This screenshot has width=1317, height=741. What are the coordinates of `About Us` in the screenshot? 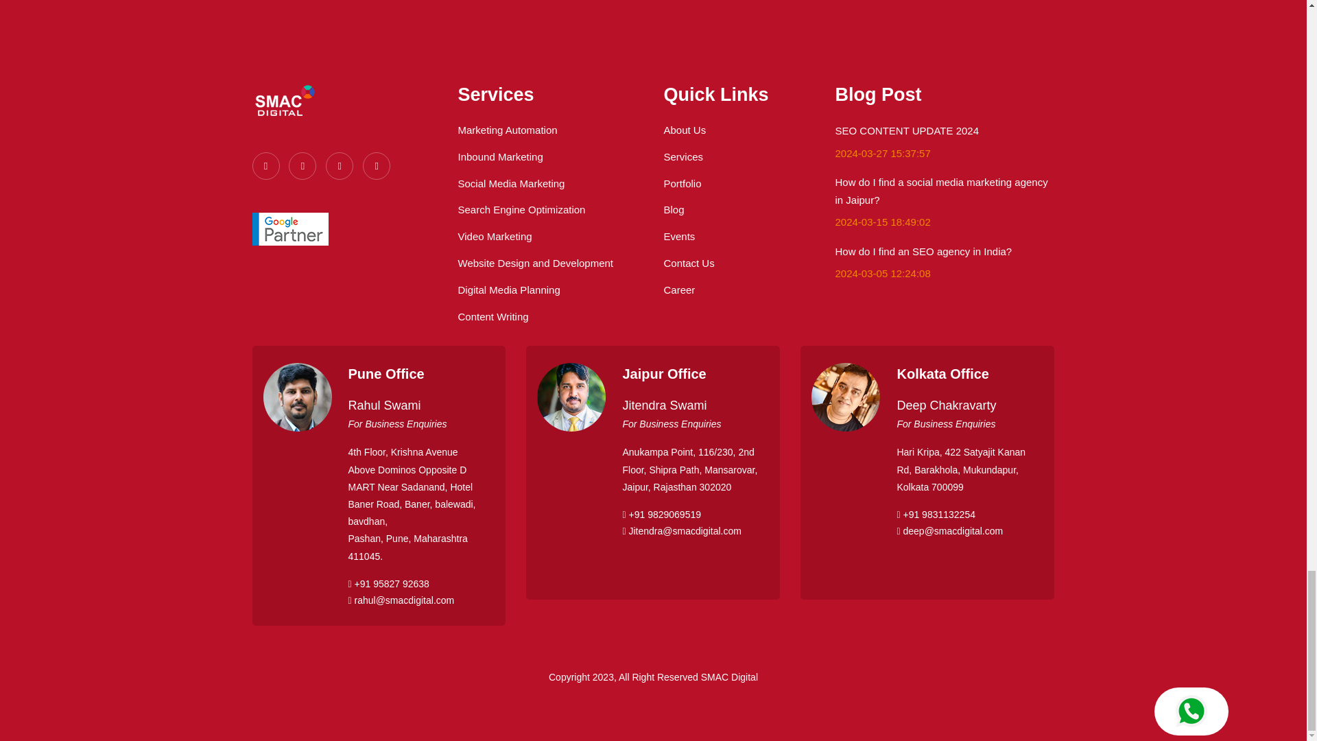 It's located at (685, 130).